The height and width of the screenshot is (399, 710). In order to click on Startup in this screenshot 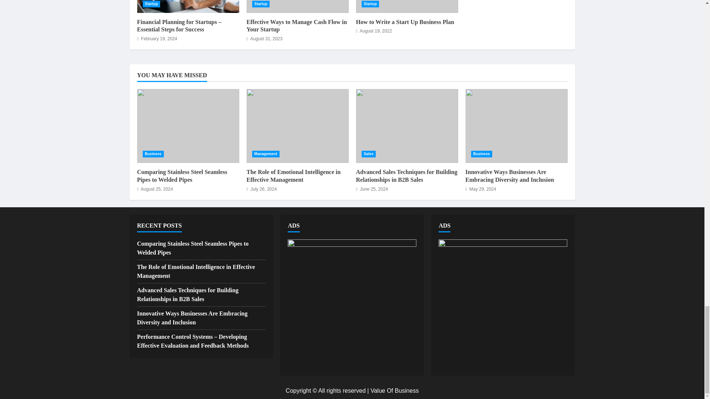, I will do `click(151, 4)`.